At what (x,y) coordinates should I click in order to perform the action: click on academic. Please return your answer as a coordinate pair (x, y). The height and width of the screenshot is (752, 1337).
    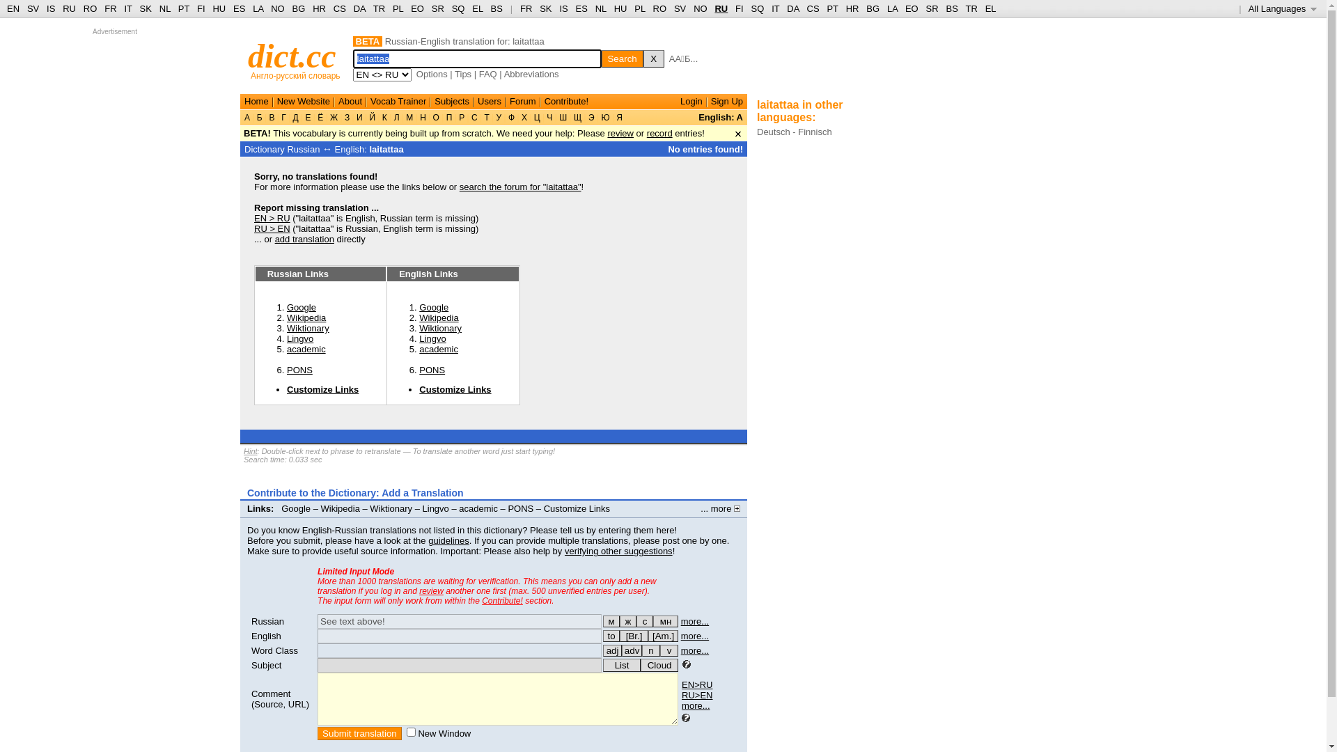
    Looking at the image, I should click on (478, 508).